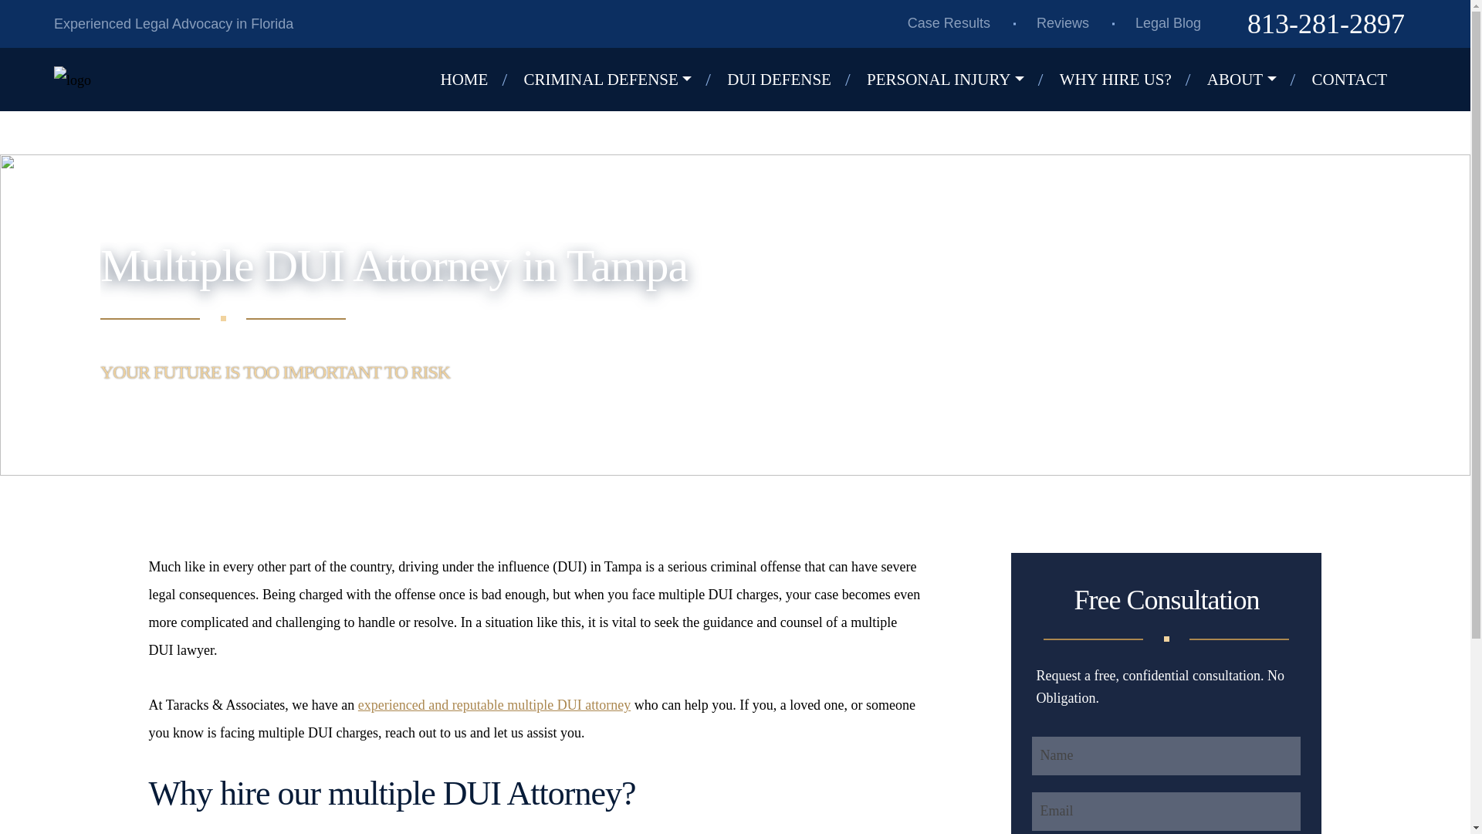 This screenshot has width=1482, height=834. Describe the element at coordinates (494, 704) in the screenshot. I see `experienced and reputable multiple DUI attorney` at that location.